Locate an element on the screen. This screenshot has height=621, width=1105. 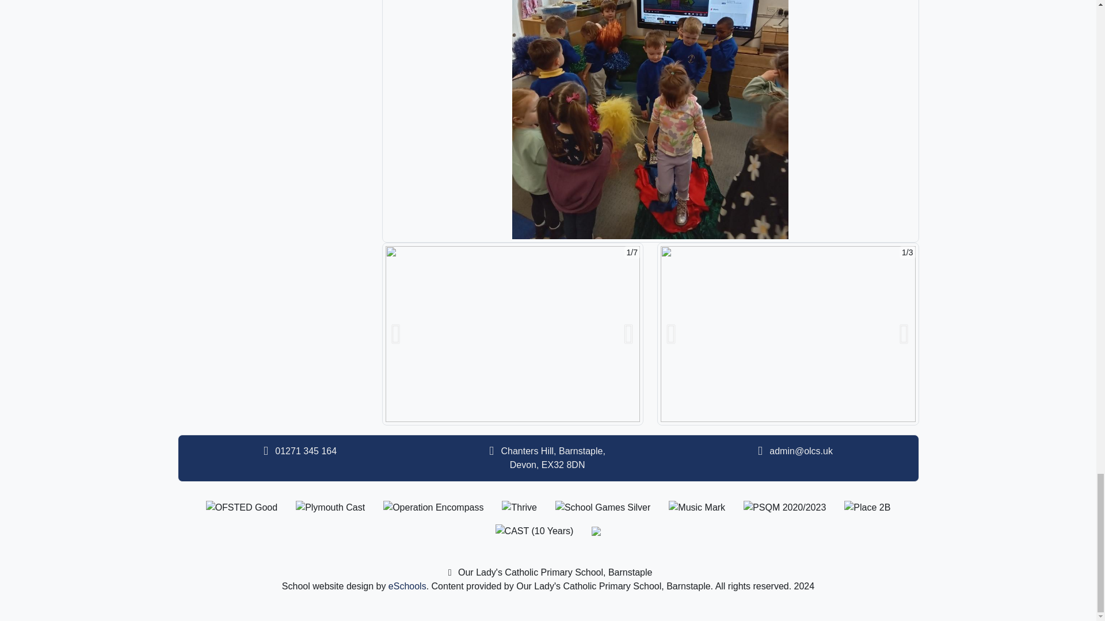
School Games Silver is located at coordinates (603, 507).